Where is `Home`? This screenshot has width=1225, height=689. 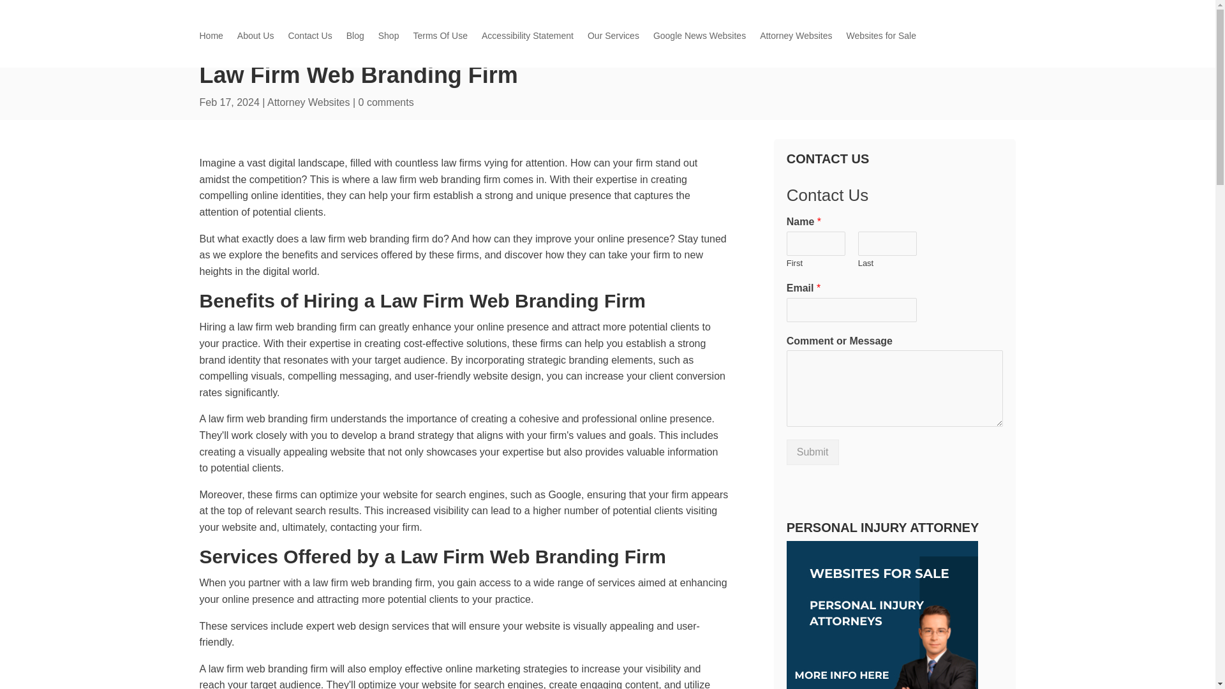 Home is located at coordinates (211, 38).